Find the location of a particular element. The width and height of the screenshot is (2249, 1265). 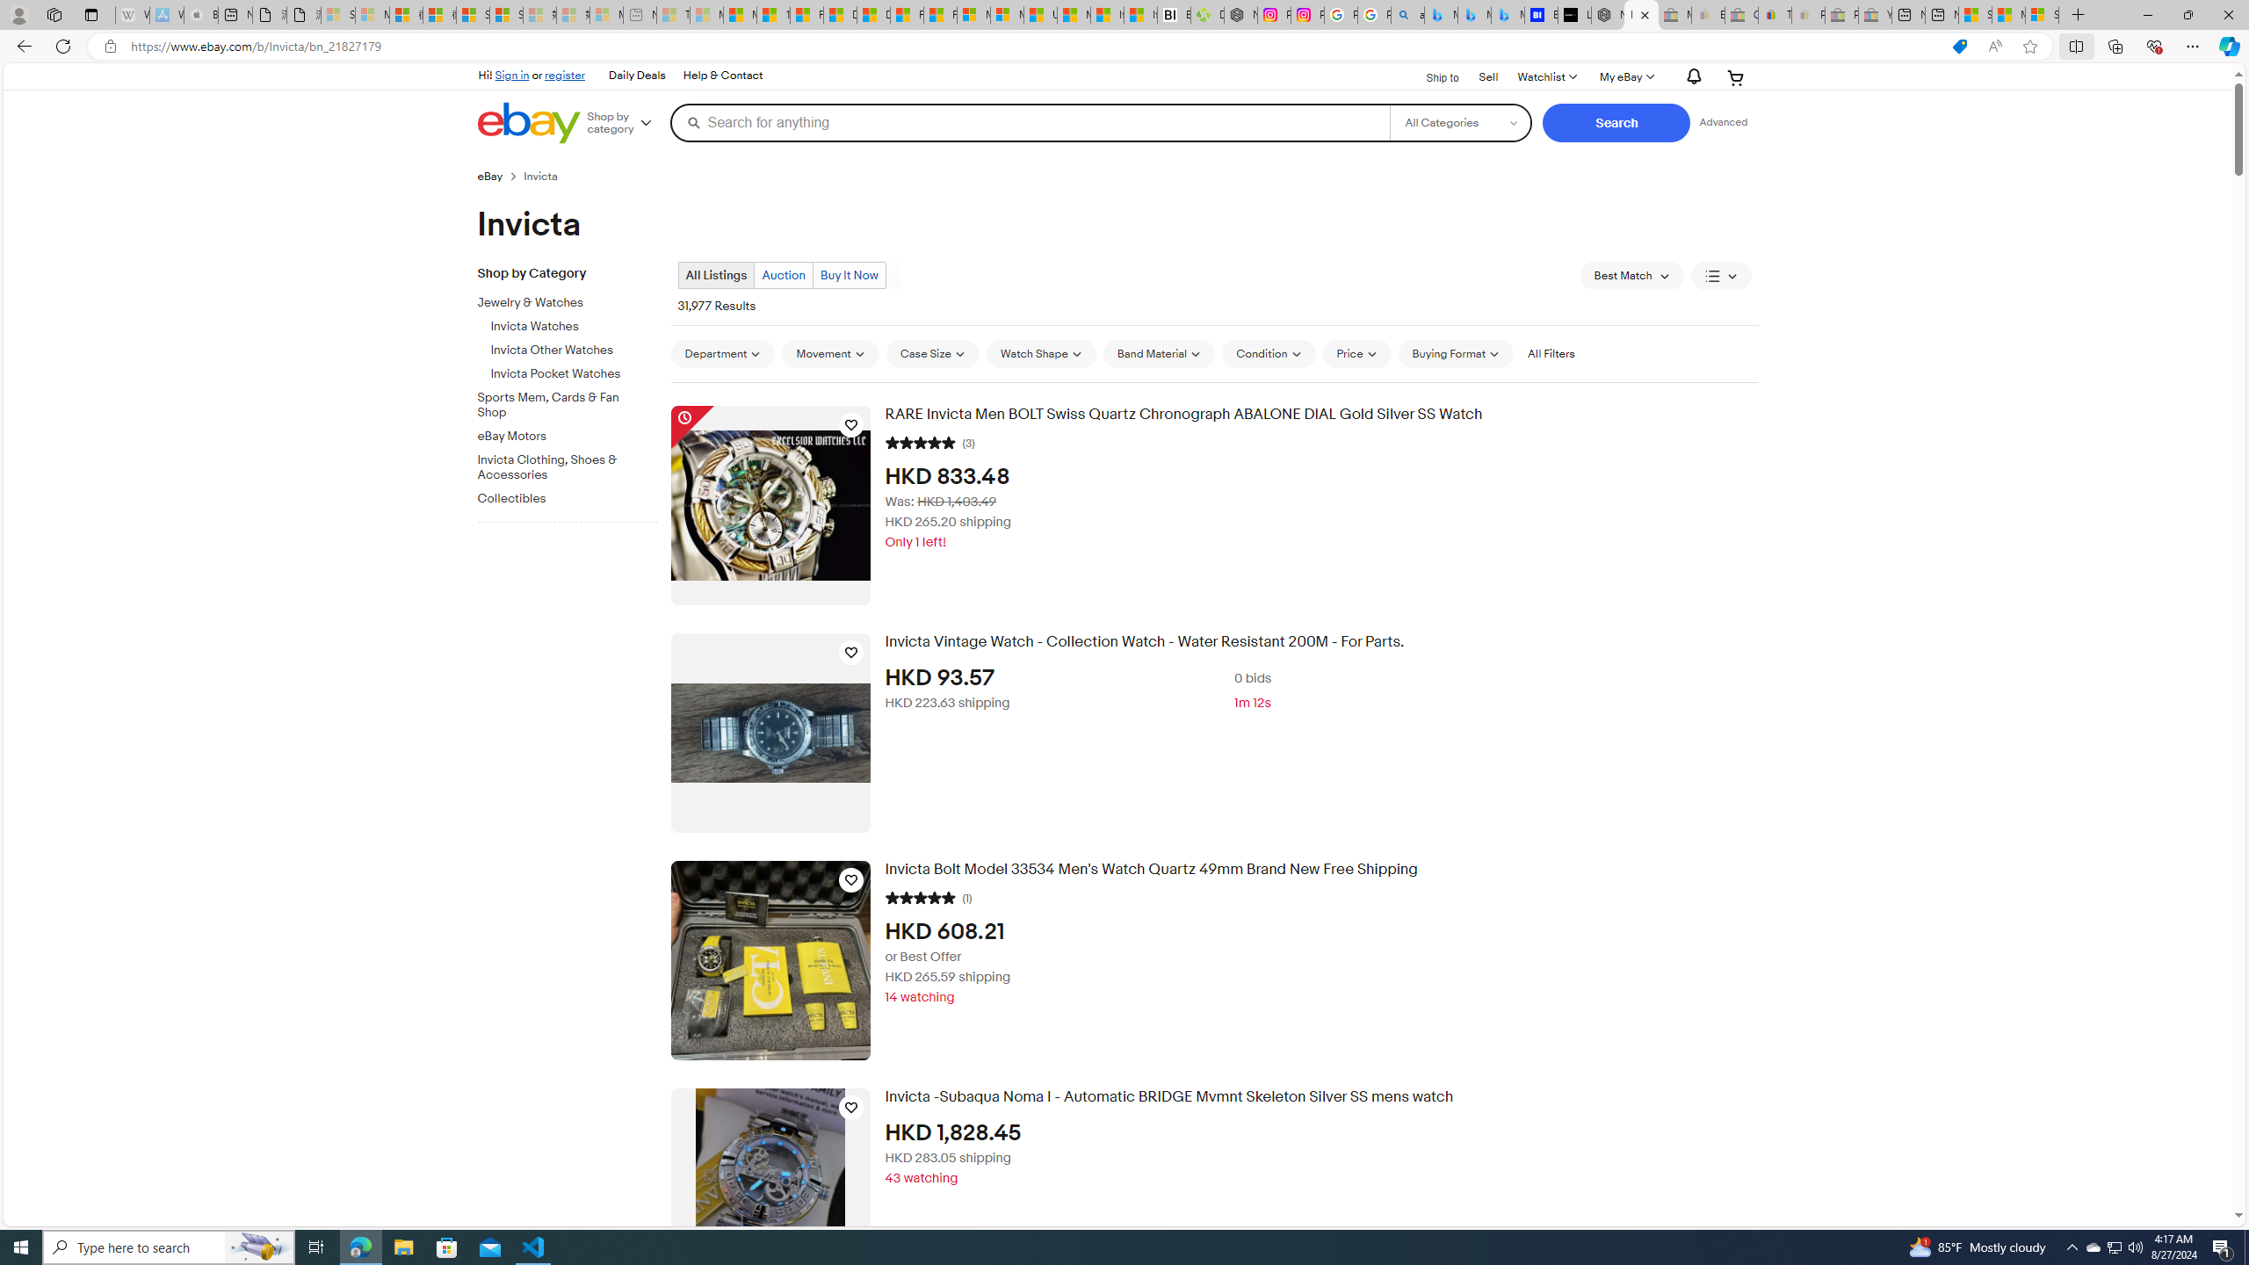

Price is located at coordinates (1356, 353).